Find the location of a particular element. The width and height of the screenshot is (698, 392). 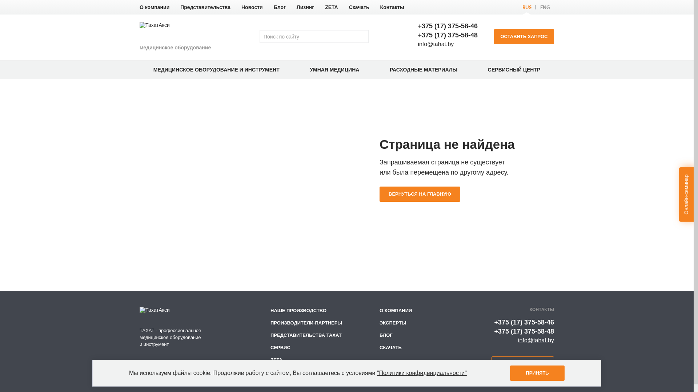

+375 (17) 375-58-48 is located at coordinates (448, 35).